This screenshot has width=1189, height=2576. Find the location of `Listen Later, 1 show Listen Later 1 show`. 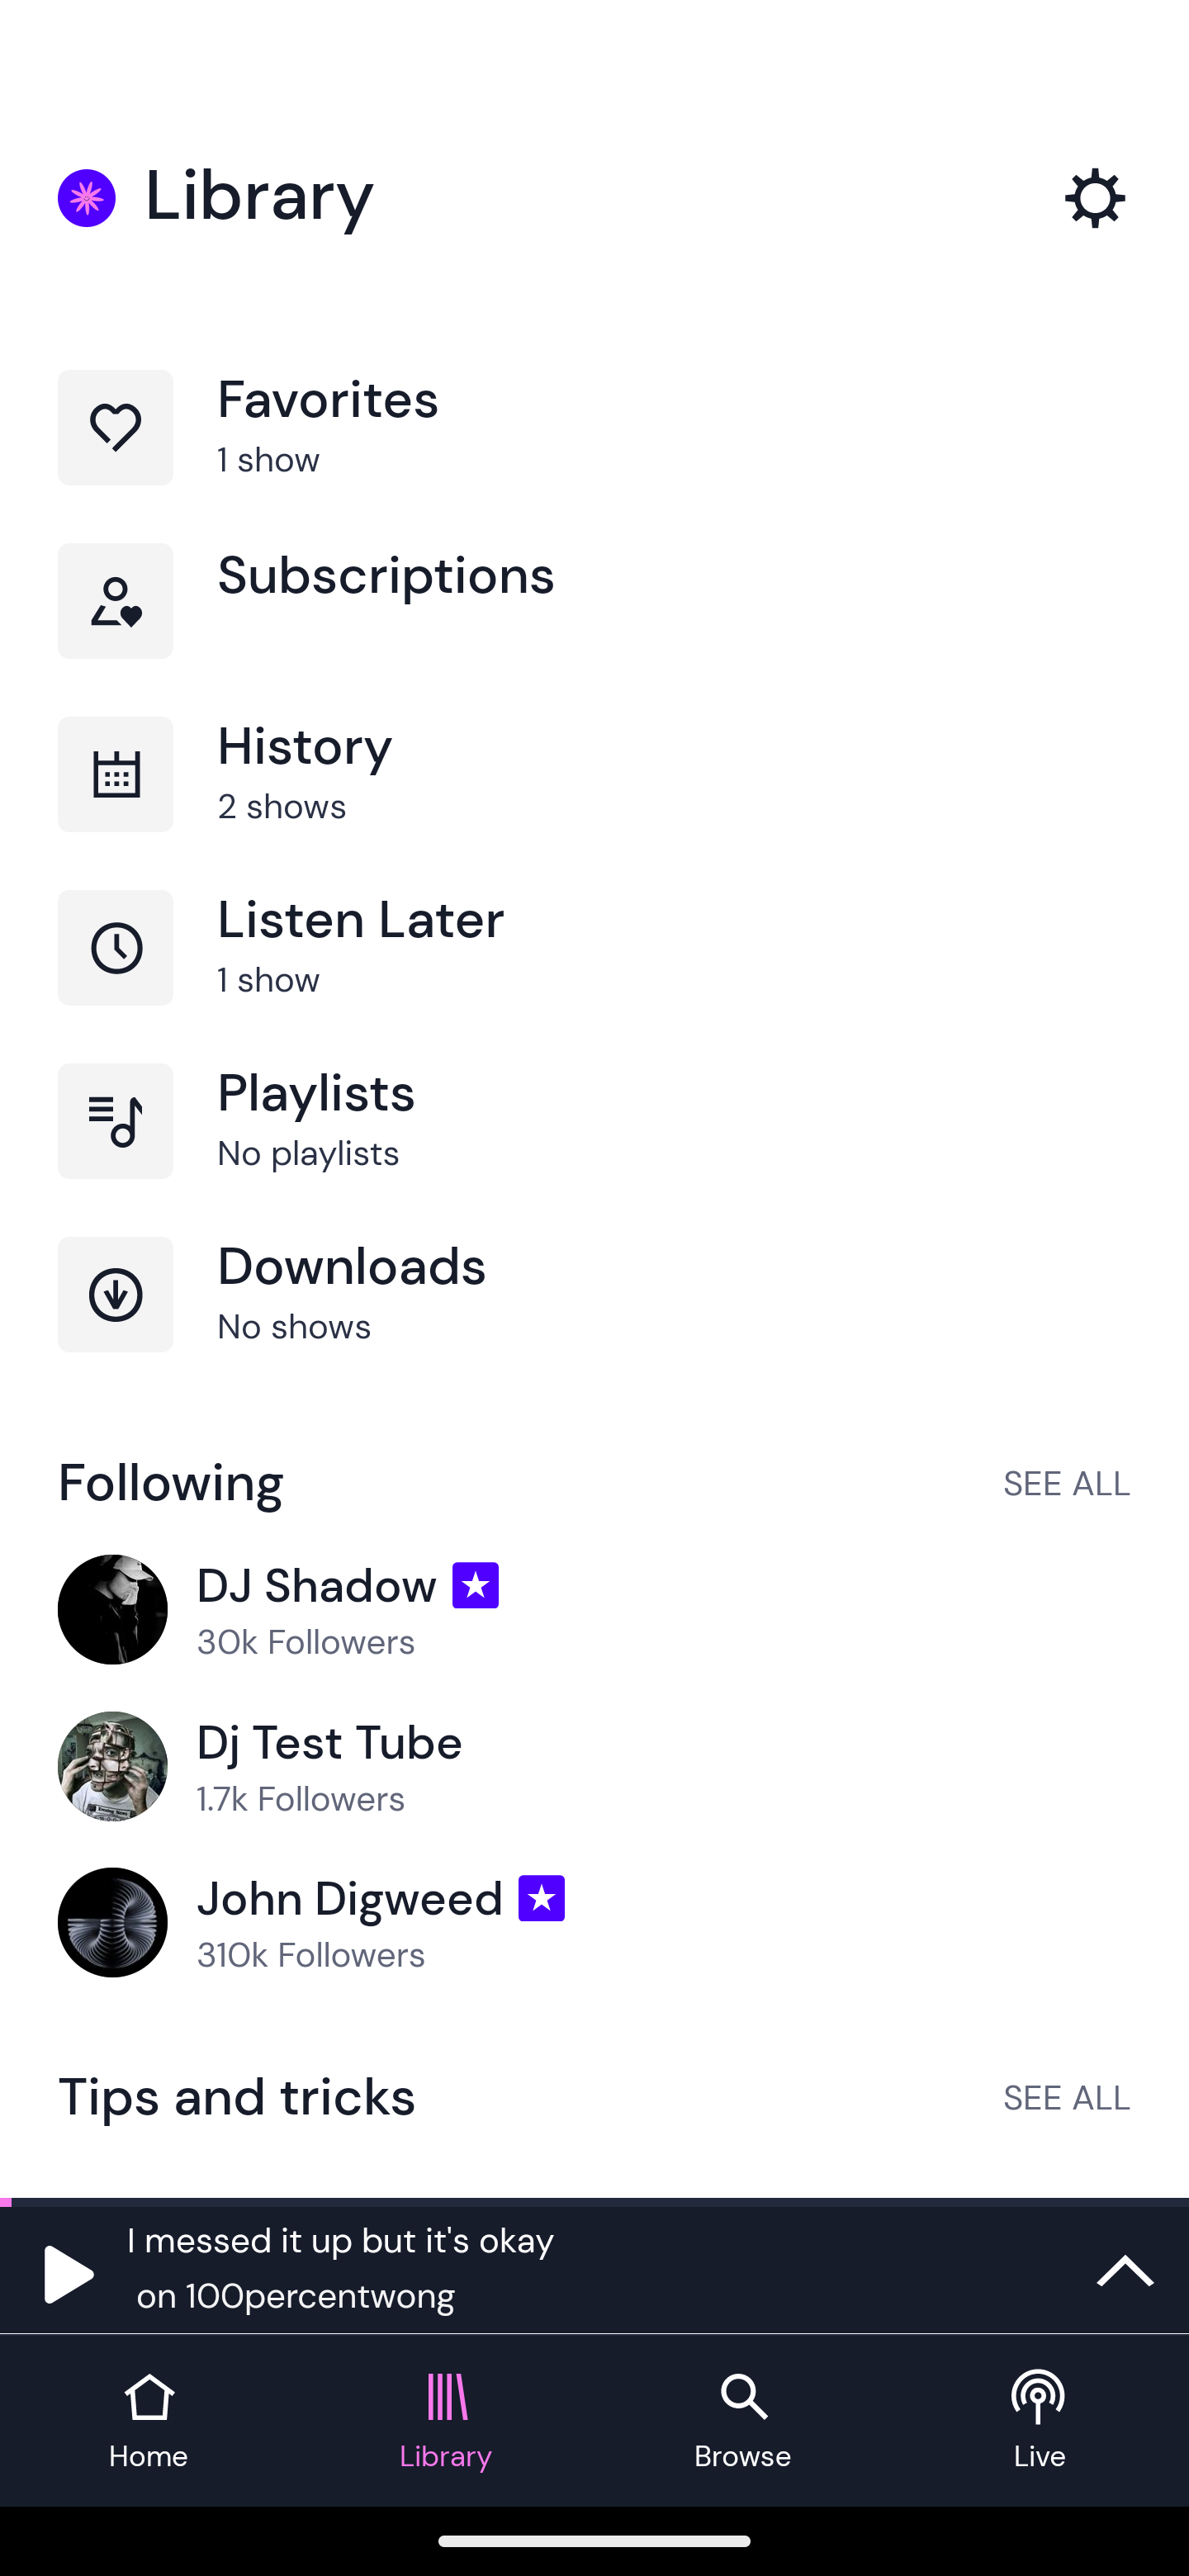

Listen Later, 1 show Listen Later 1 show is located at coordinates (594, 978).